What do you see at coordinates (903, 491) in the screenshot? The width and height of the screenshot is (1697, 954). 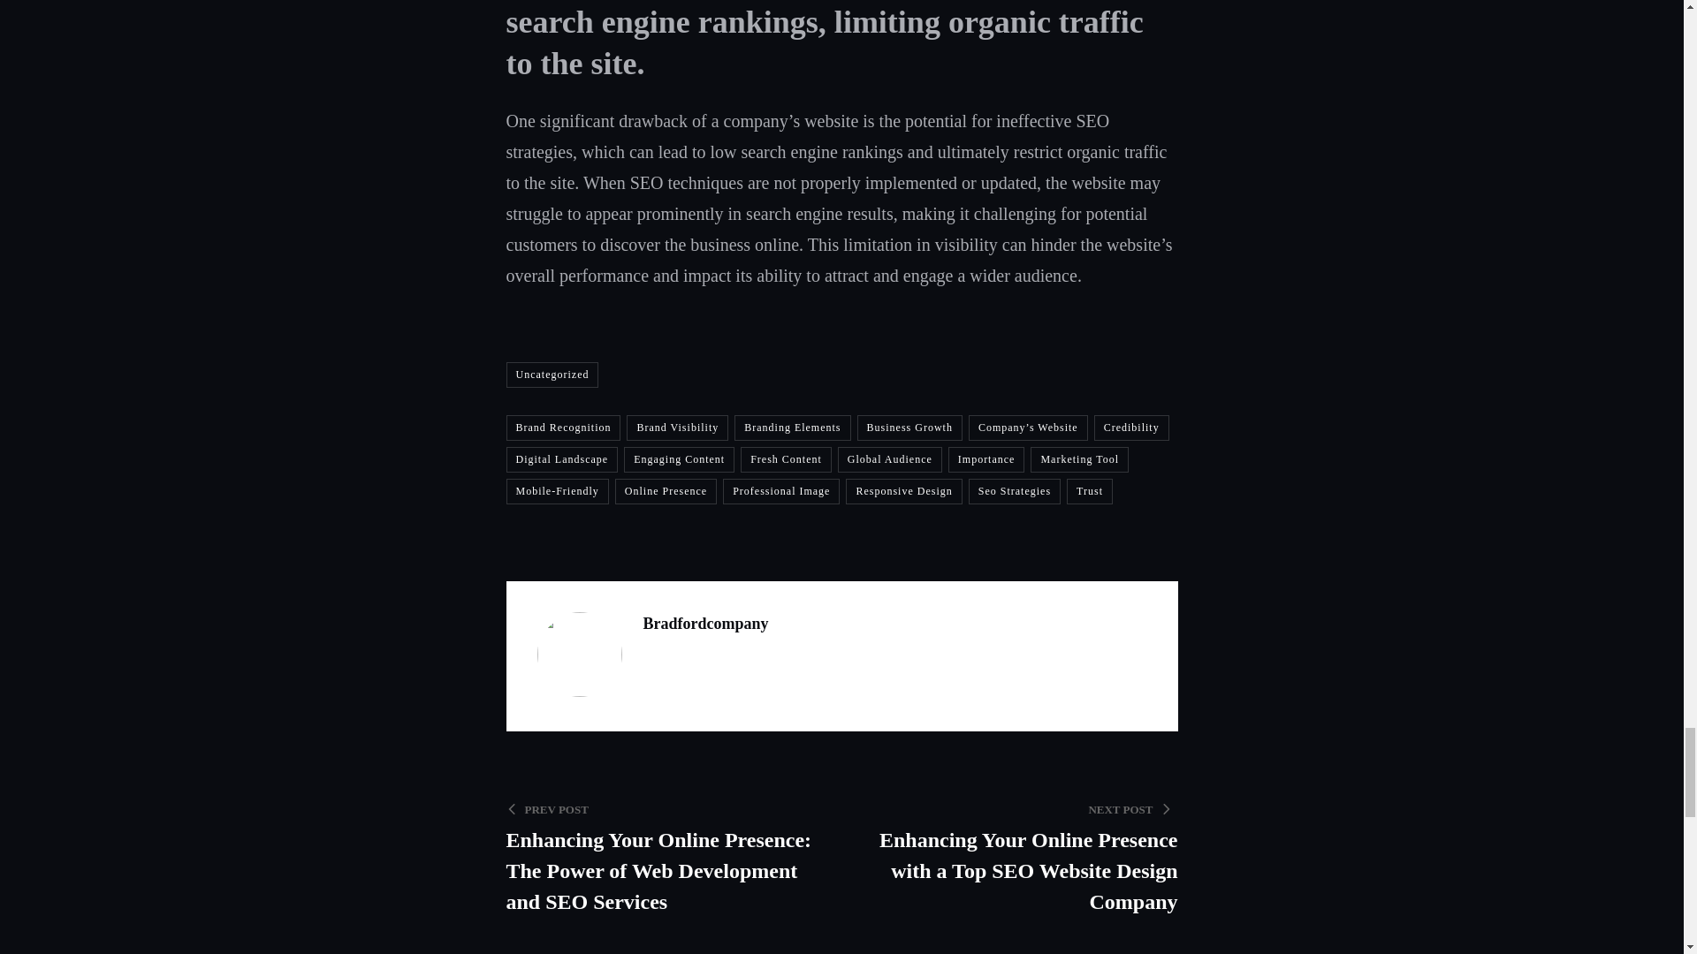 I see `Responsive Design` at bounding box center [903, 491].